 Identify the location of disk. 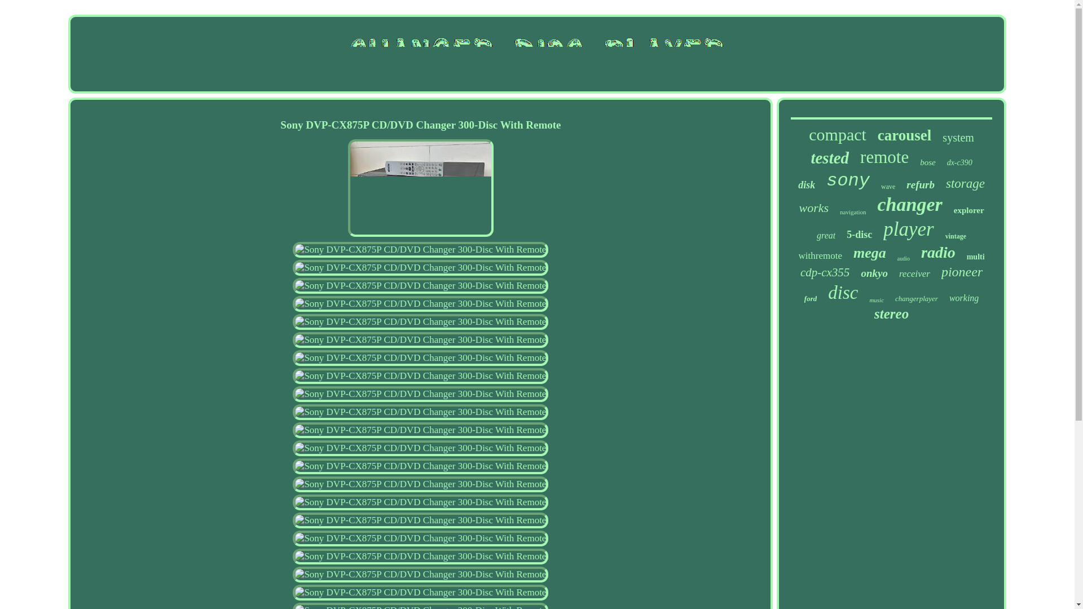
(807, 185).